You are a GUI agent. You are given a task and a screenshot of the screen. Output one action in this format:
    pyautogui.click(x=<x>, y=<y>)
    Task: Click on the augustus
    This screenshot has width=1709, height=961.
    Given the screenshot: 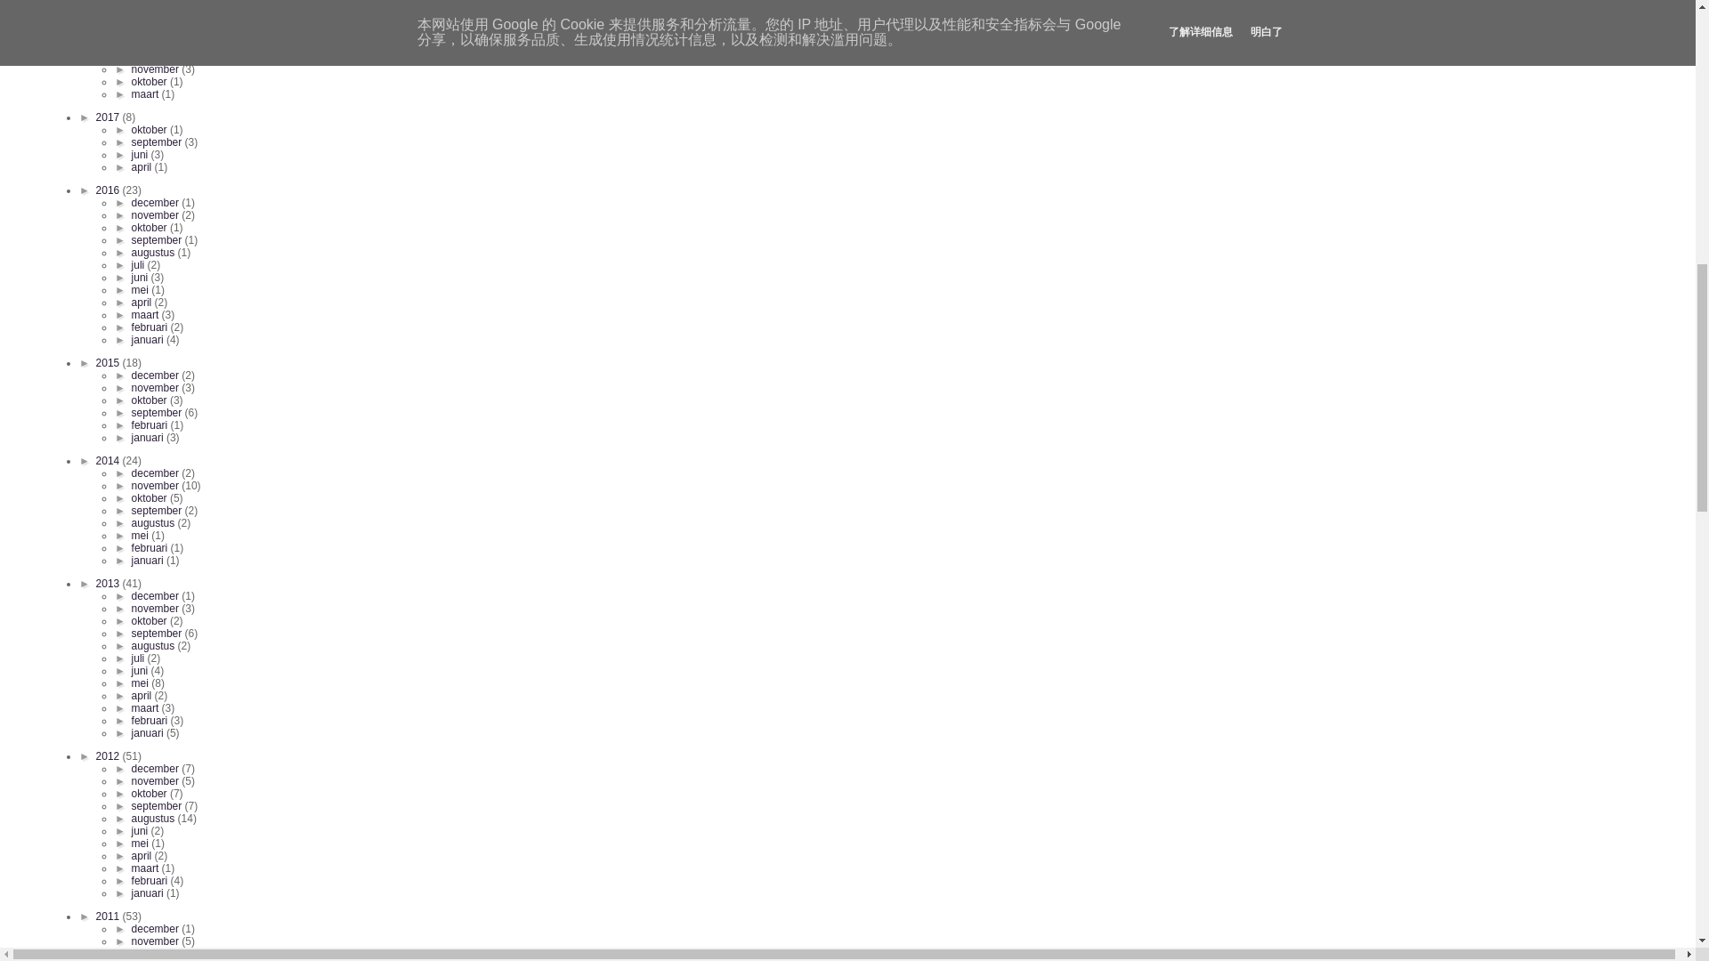 What is the action you would take?
    pyautogui.click(x=154, y=2)
    